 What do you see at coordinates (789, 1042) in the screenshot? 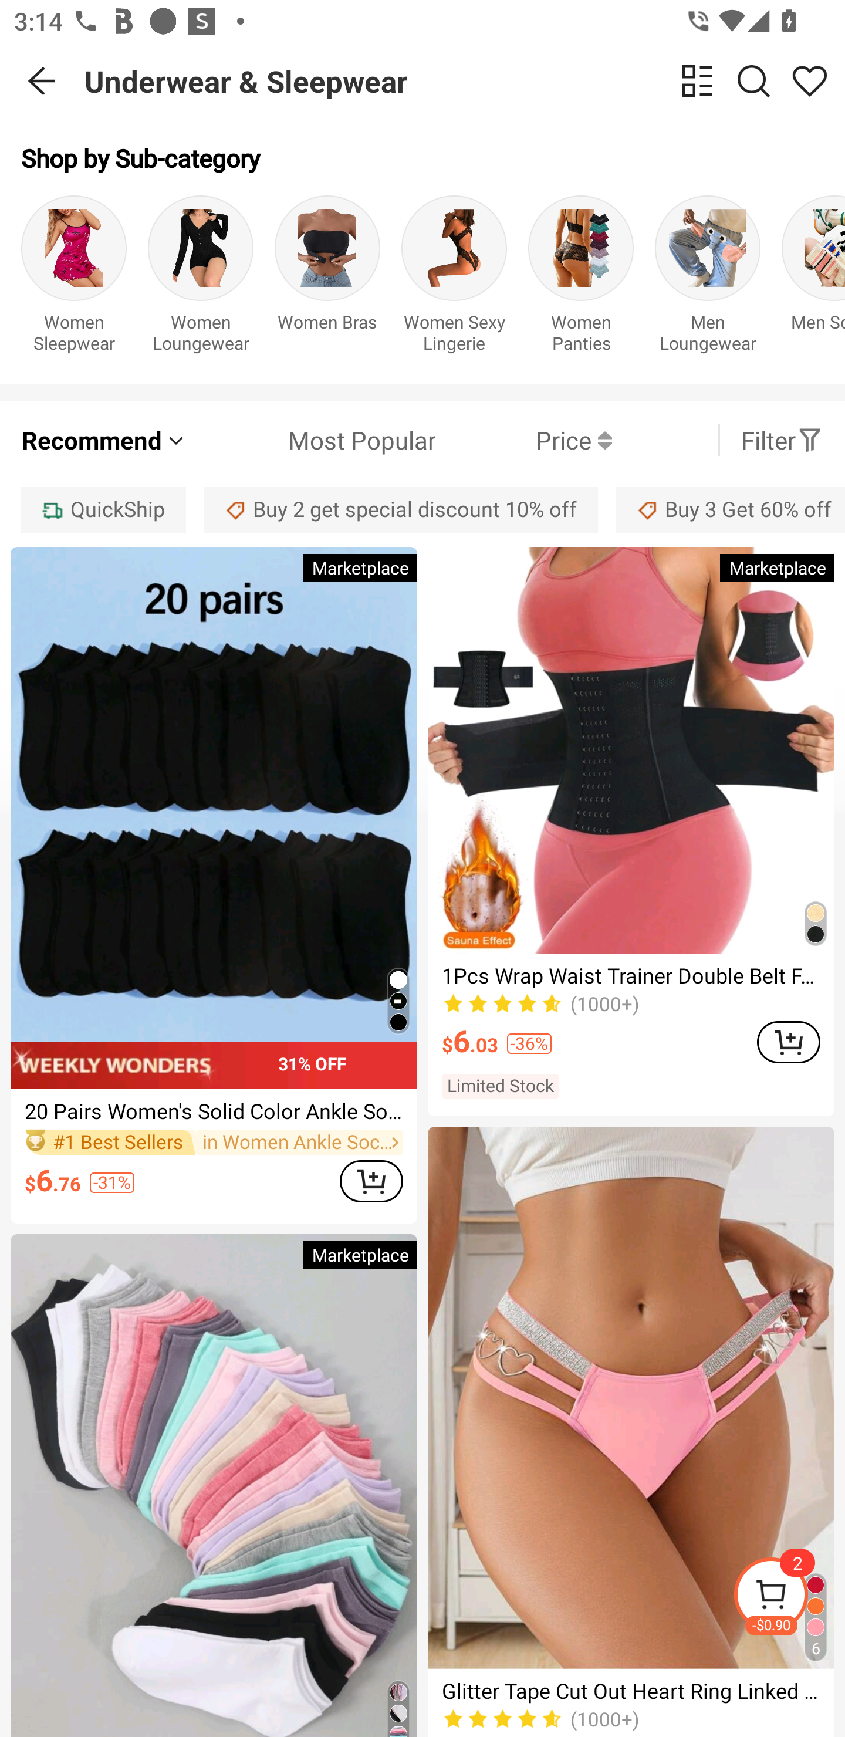
I see `ADD TO CART` at bounding box center [789, 1042].